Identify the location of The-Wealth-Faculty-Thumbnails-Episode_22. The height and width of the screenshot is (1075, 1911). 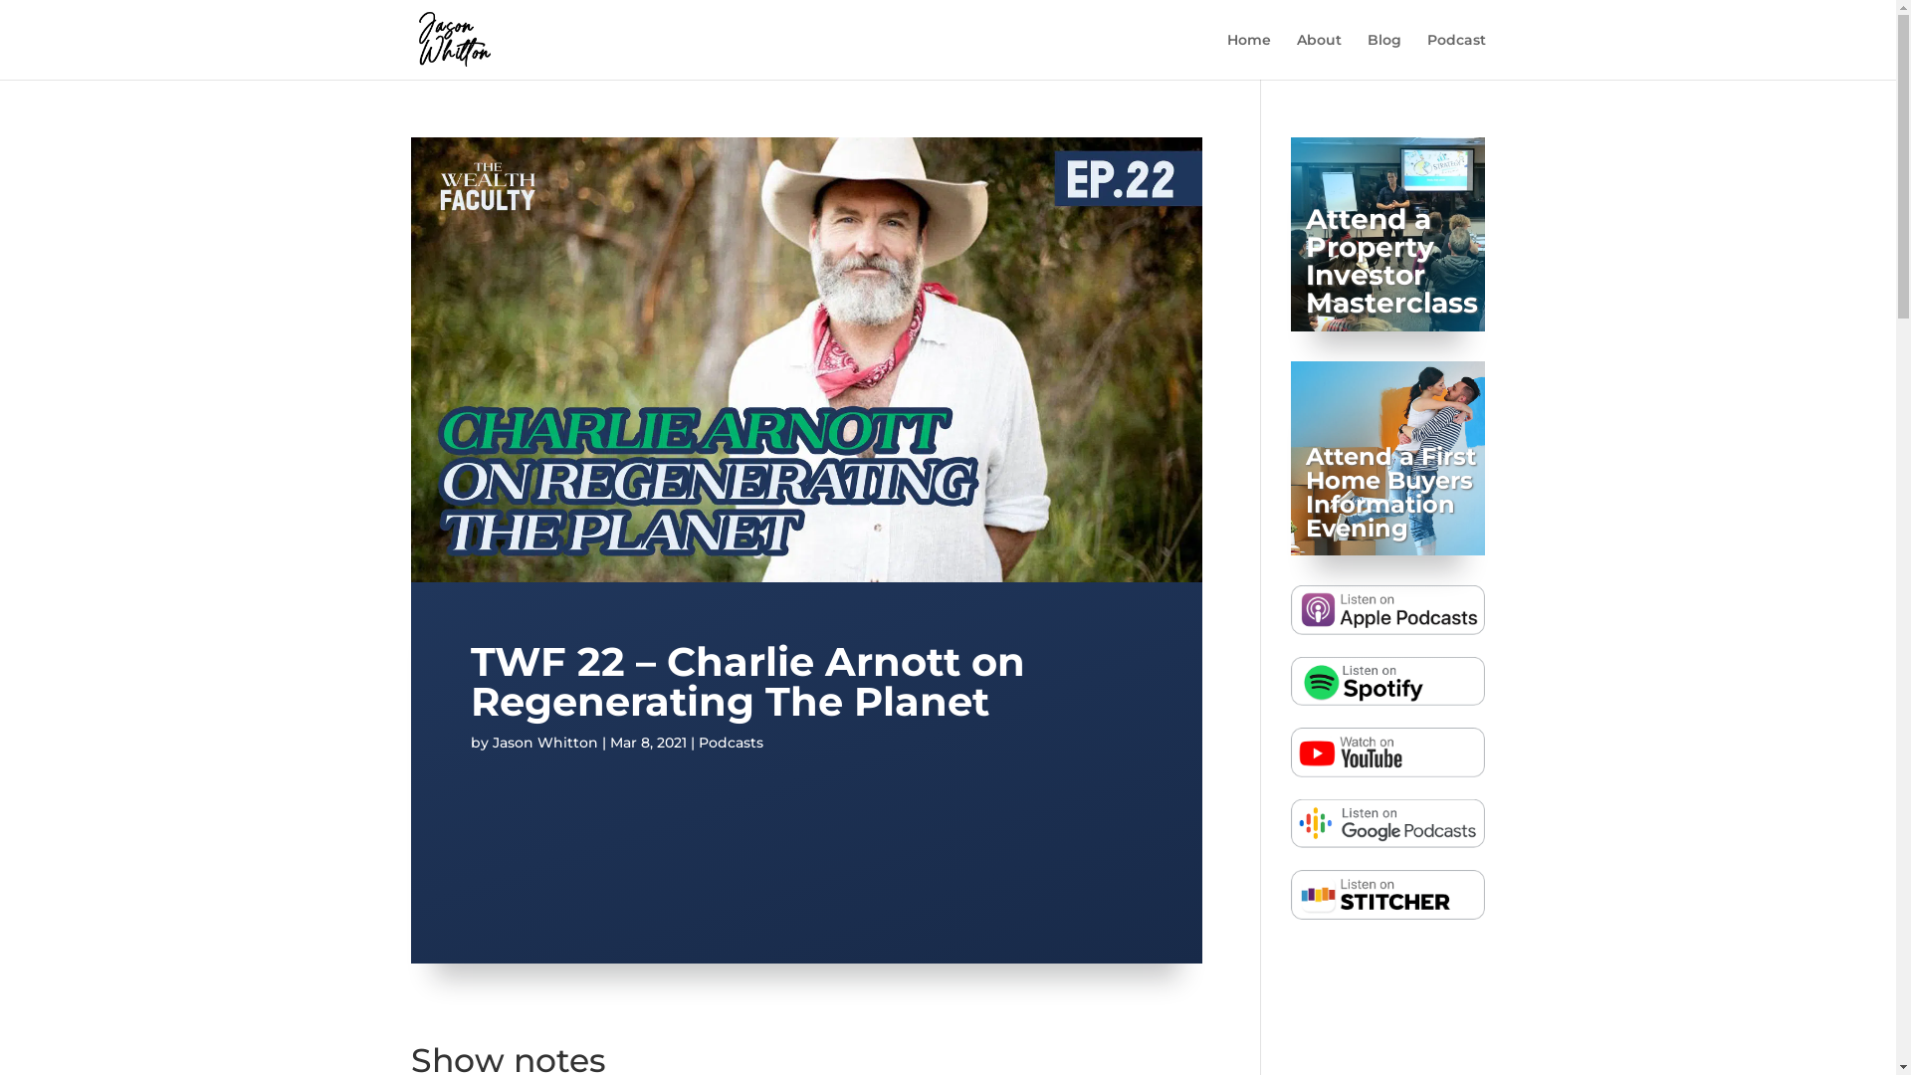
(806, 577).